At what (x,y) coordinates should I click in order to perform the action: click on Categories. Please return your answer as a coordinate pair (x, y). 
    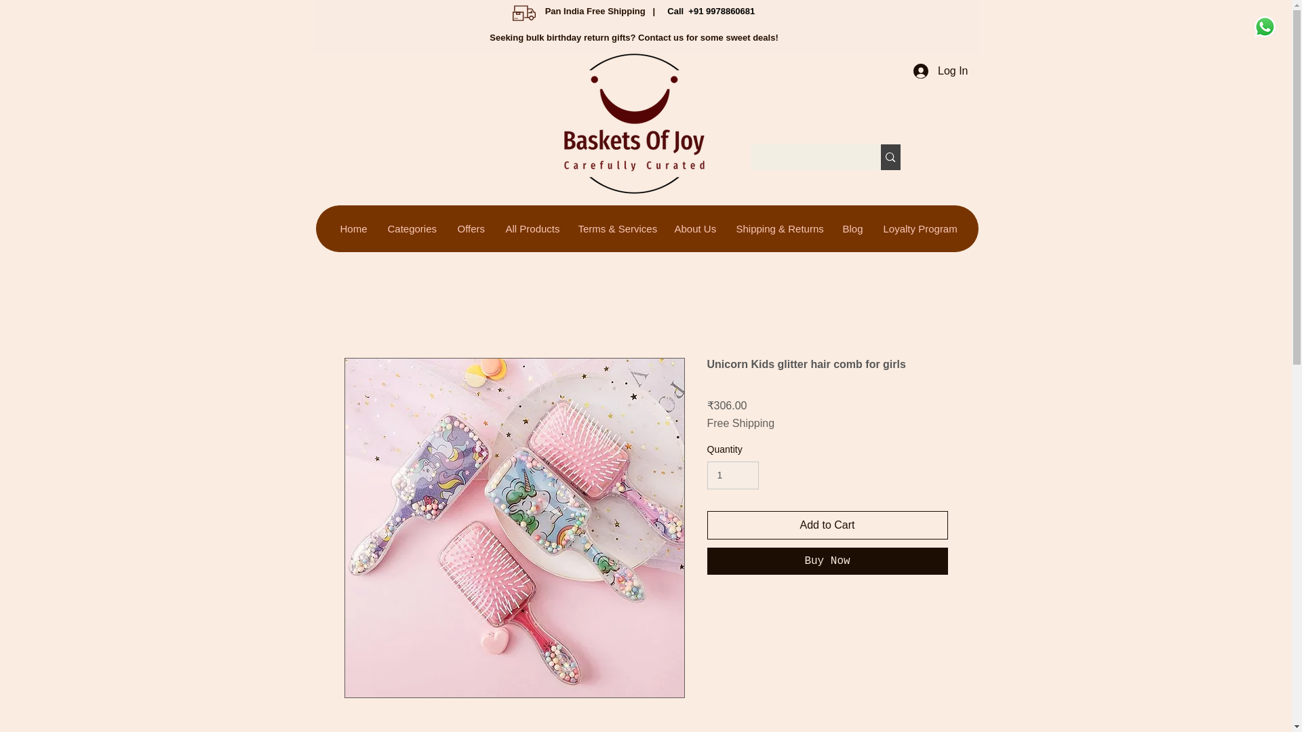
    Looking at the image, I should click on (412, 228).